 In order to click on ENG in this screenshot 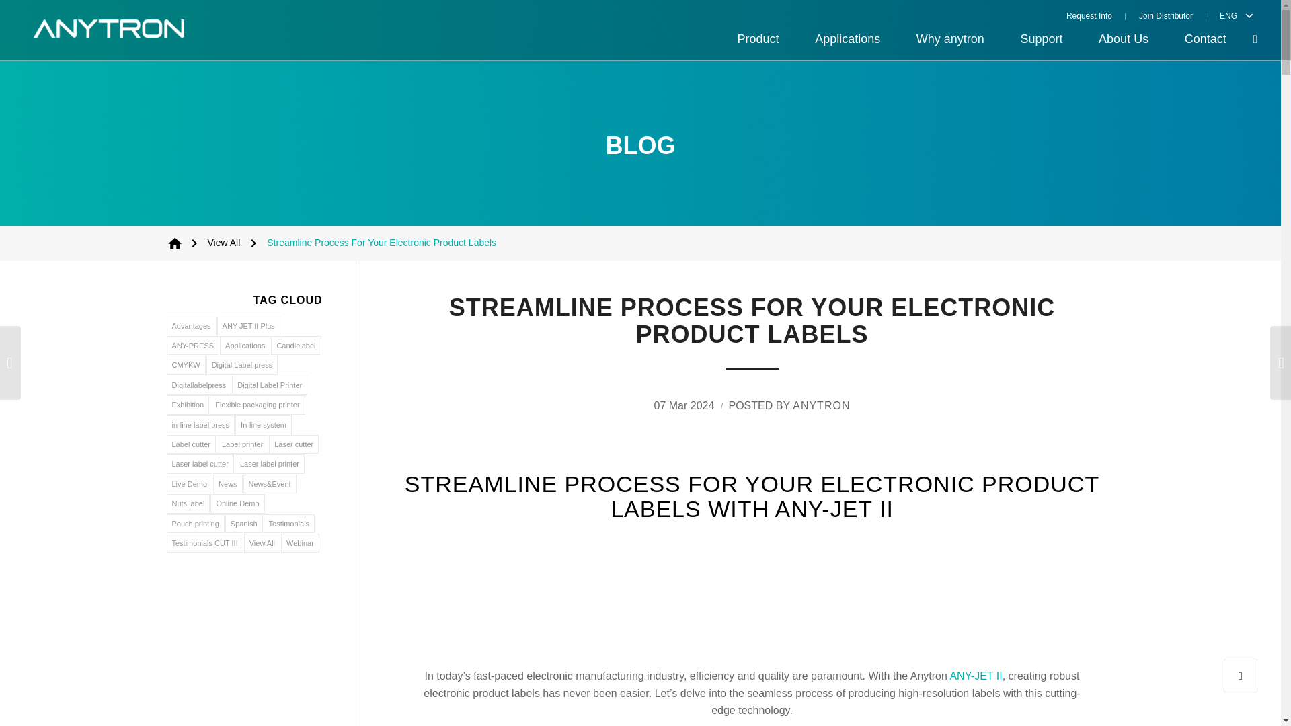, I will do `click(1225, 15)`.